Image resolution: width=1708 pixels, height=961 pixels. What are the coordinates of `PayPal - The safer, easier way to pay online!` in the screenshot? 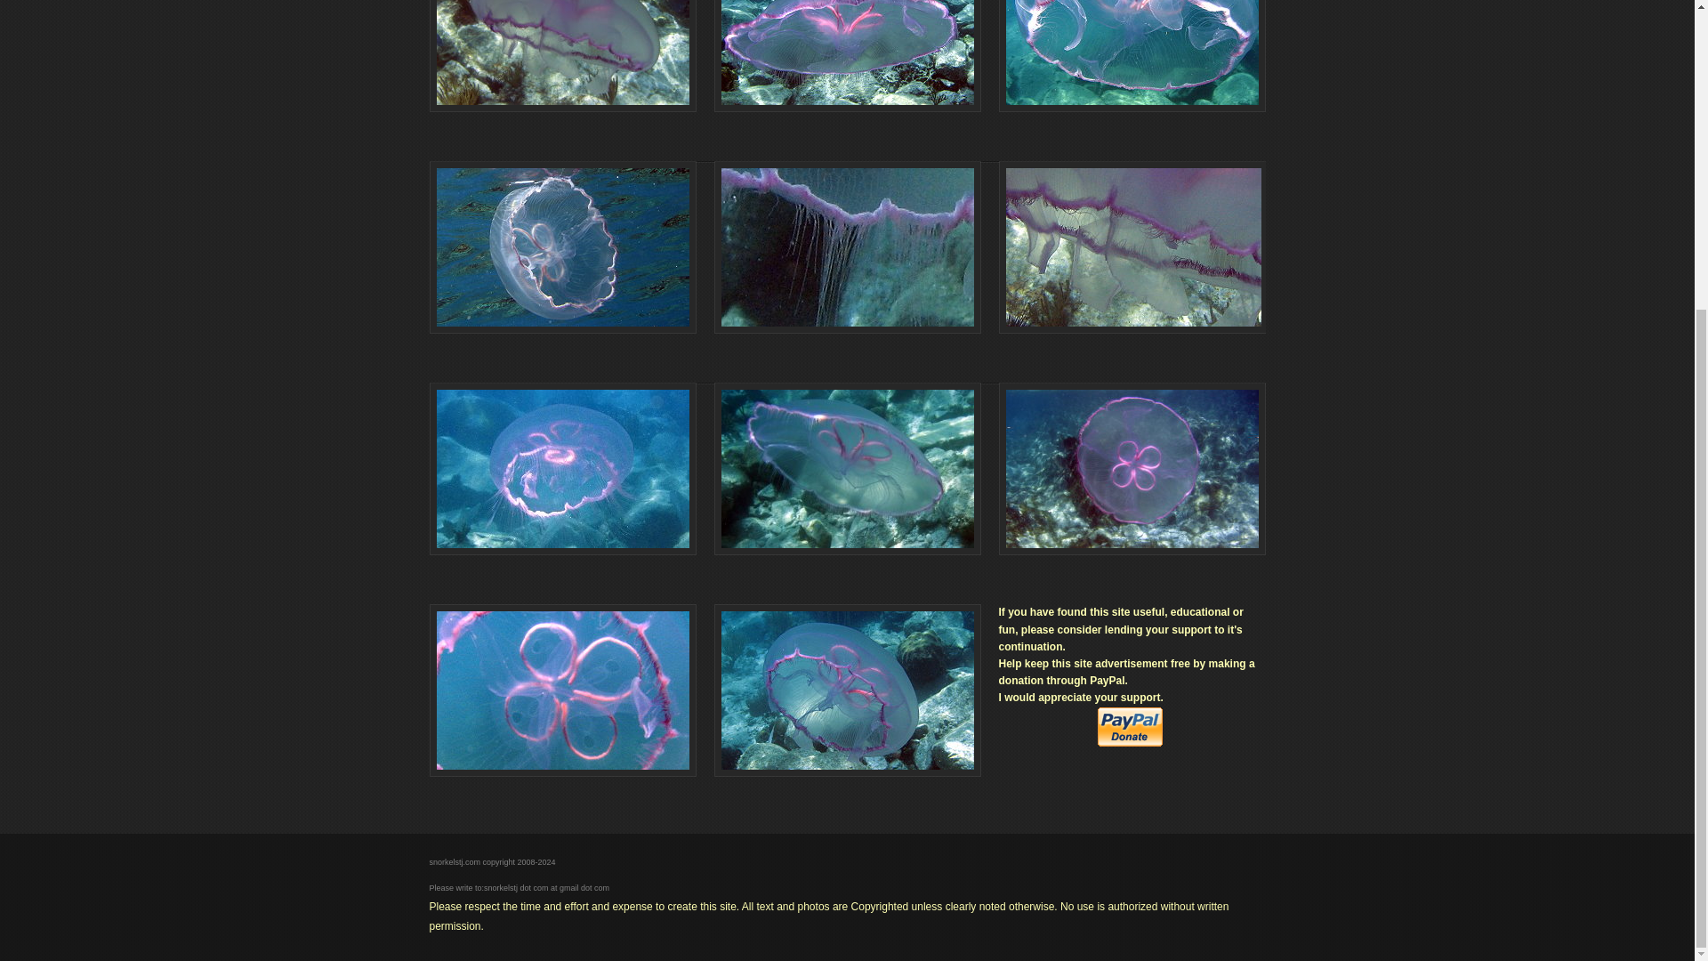 It's located at (1130, 726).